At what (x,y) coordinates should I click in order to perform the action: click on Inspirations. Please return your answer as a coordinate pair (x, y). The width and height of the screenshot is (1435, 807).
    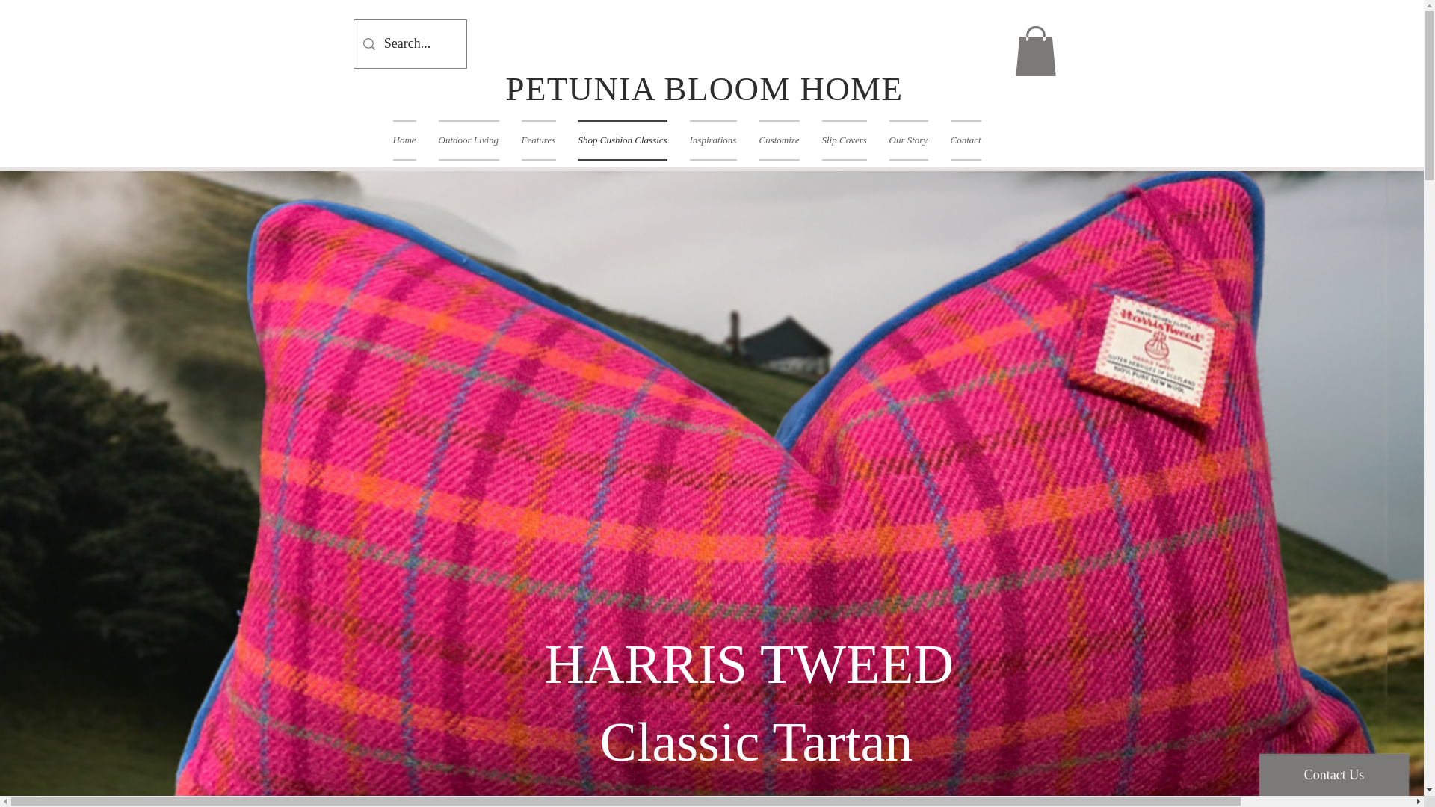
    Looking at the image, I should click on (713, 140).